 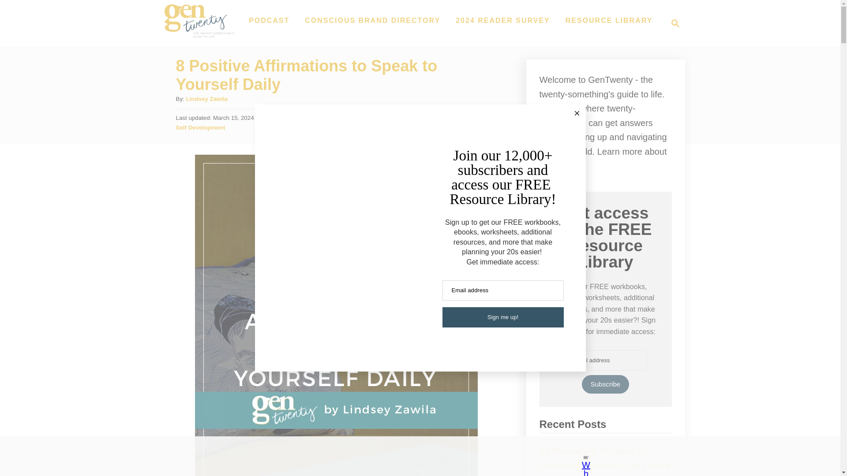 I want to click on RESOURCE LIBRARY, so click(x=199, y=34).